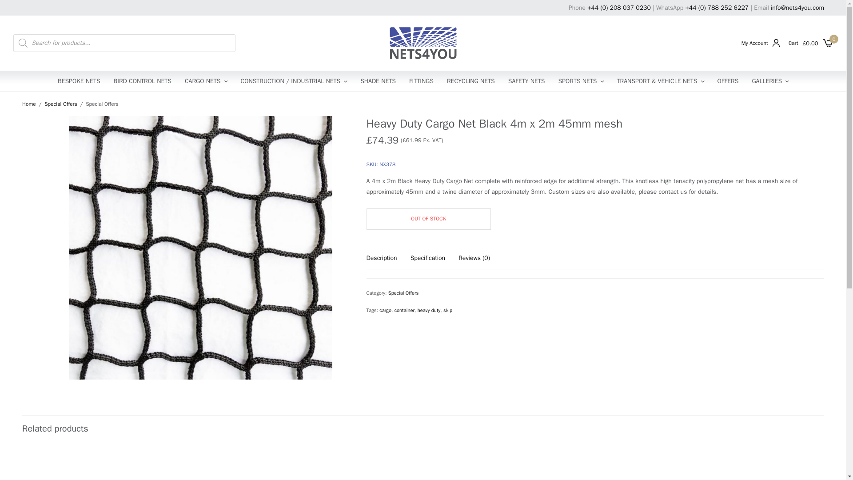 The width and height of the screenshot is (853, 480). Describe the element at coordinates (142, 81) in the screenshot. I see `BIRD CONTROL NETS` at that location.